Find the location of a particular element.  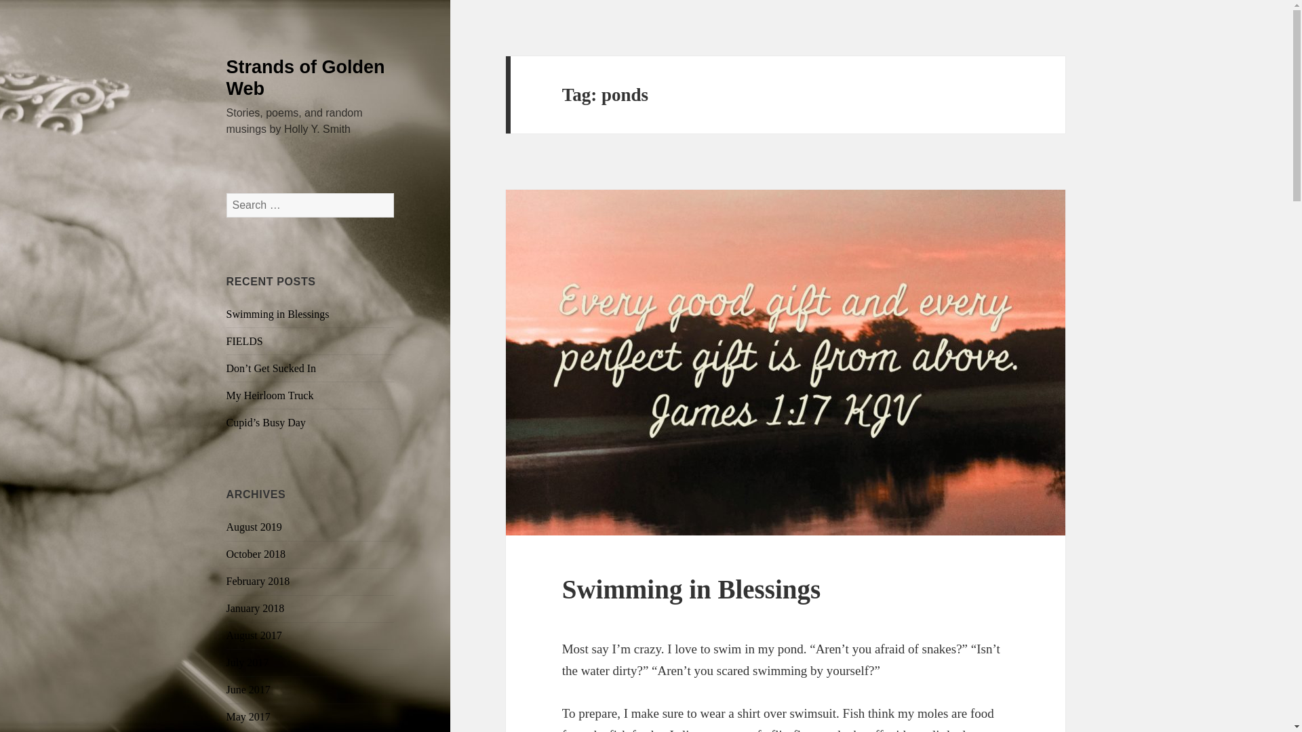

June 2017 is located at coordinates (248, 689).